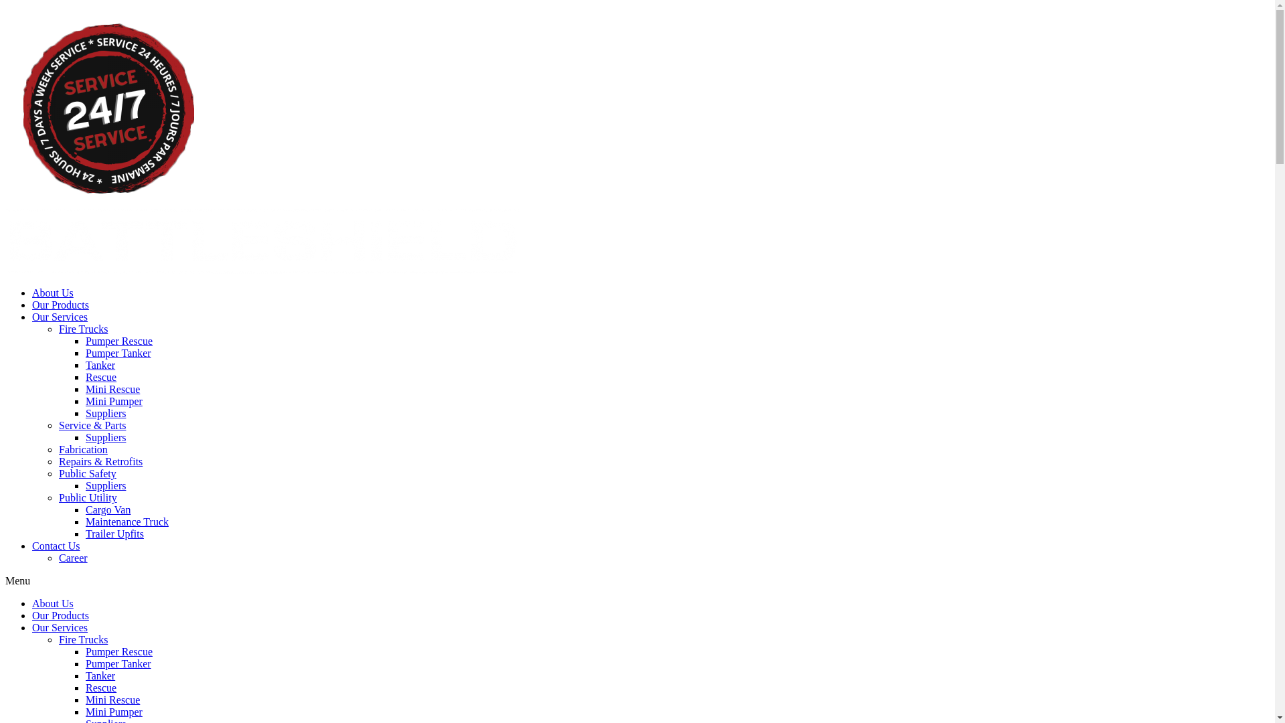  I want to click on Contact Us, so click(56, 546).